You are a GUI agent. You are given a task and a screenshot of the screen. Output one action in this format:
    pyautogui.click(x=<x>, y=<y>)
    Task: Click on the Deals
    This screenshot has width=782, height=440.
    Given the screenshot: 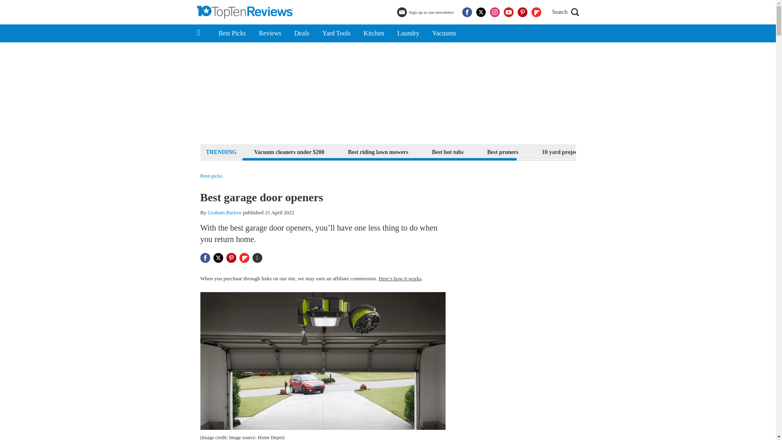 What is the action you would take?
    pyautogui.click(x=301, y=33)
    